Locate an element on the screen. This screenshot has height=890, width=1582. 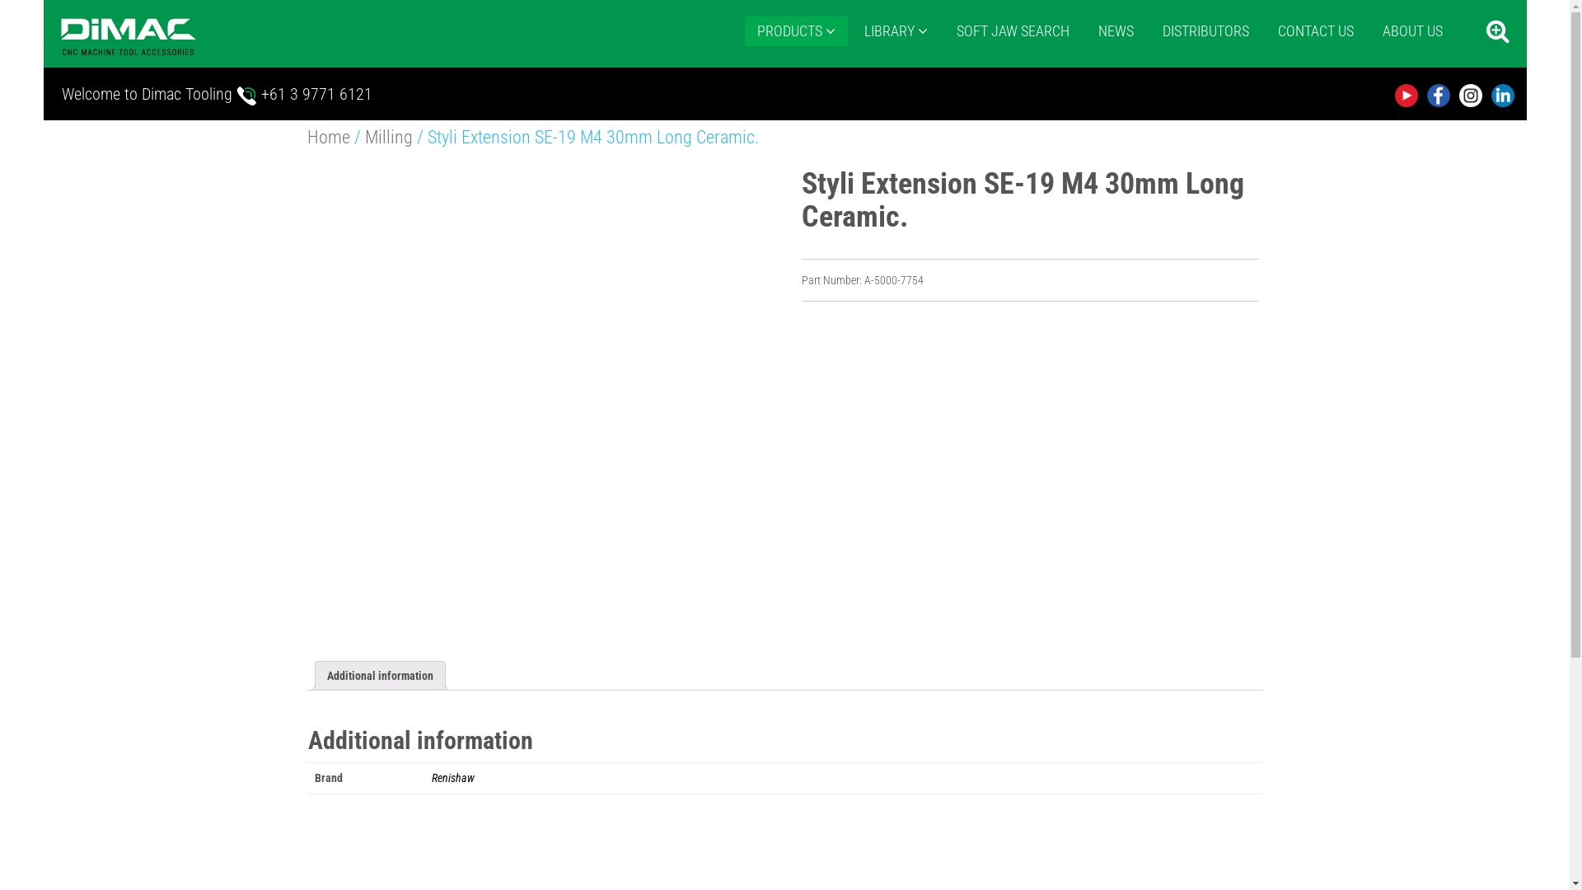
DISTRIBUTORS is located at coordinates (1206, 31).